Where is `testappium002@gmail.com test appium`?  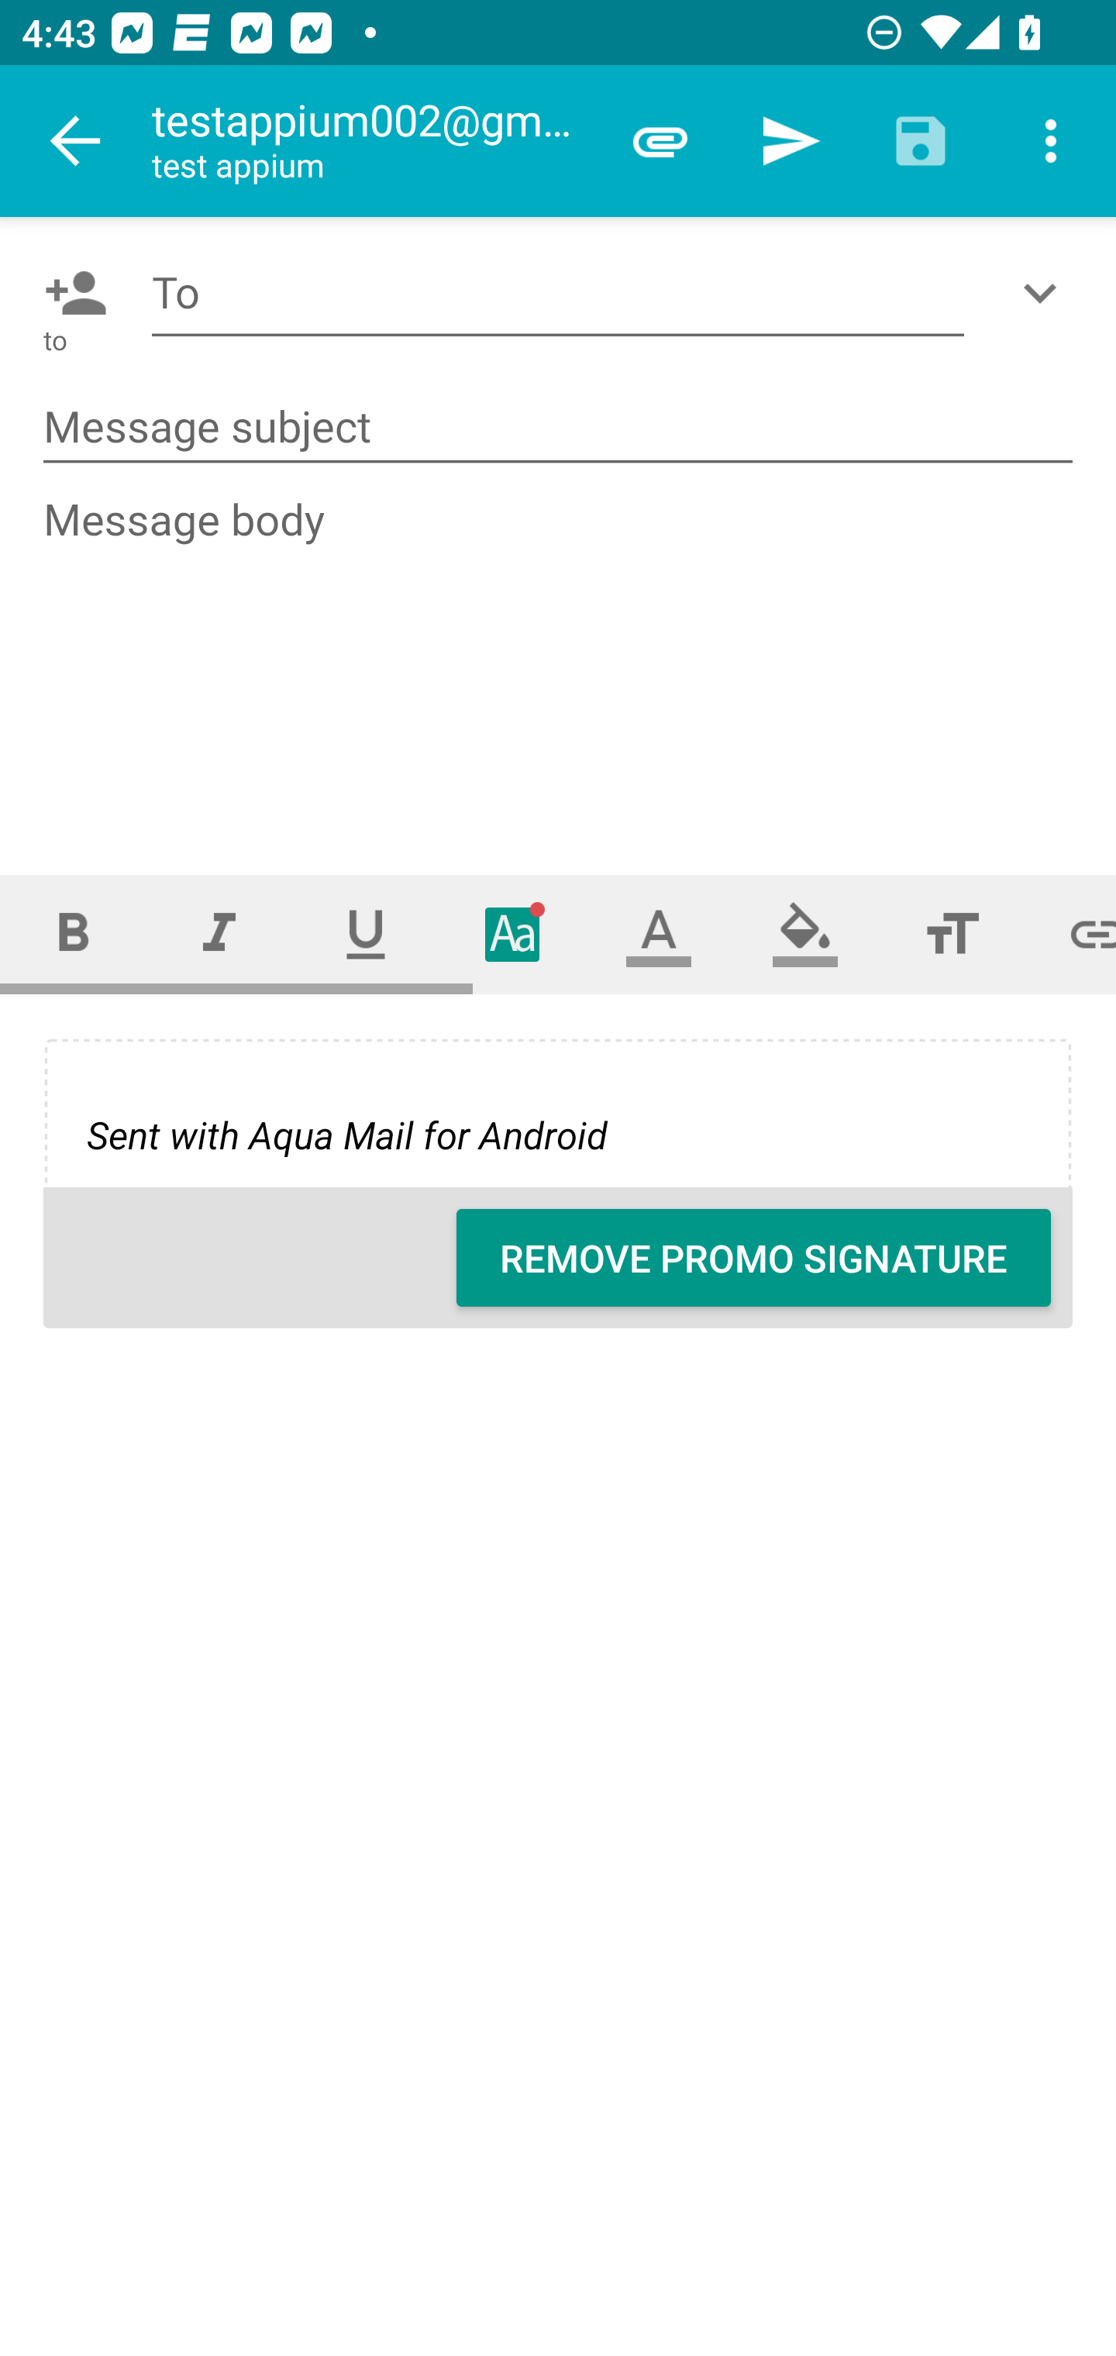 testappium002@gmail.com test appium is located at coordinates (373, 141).